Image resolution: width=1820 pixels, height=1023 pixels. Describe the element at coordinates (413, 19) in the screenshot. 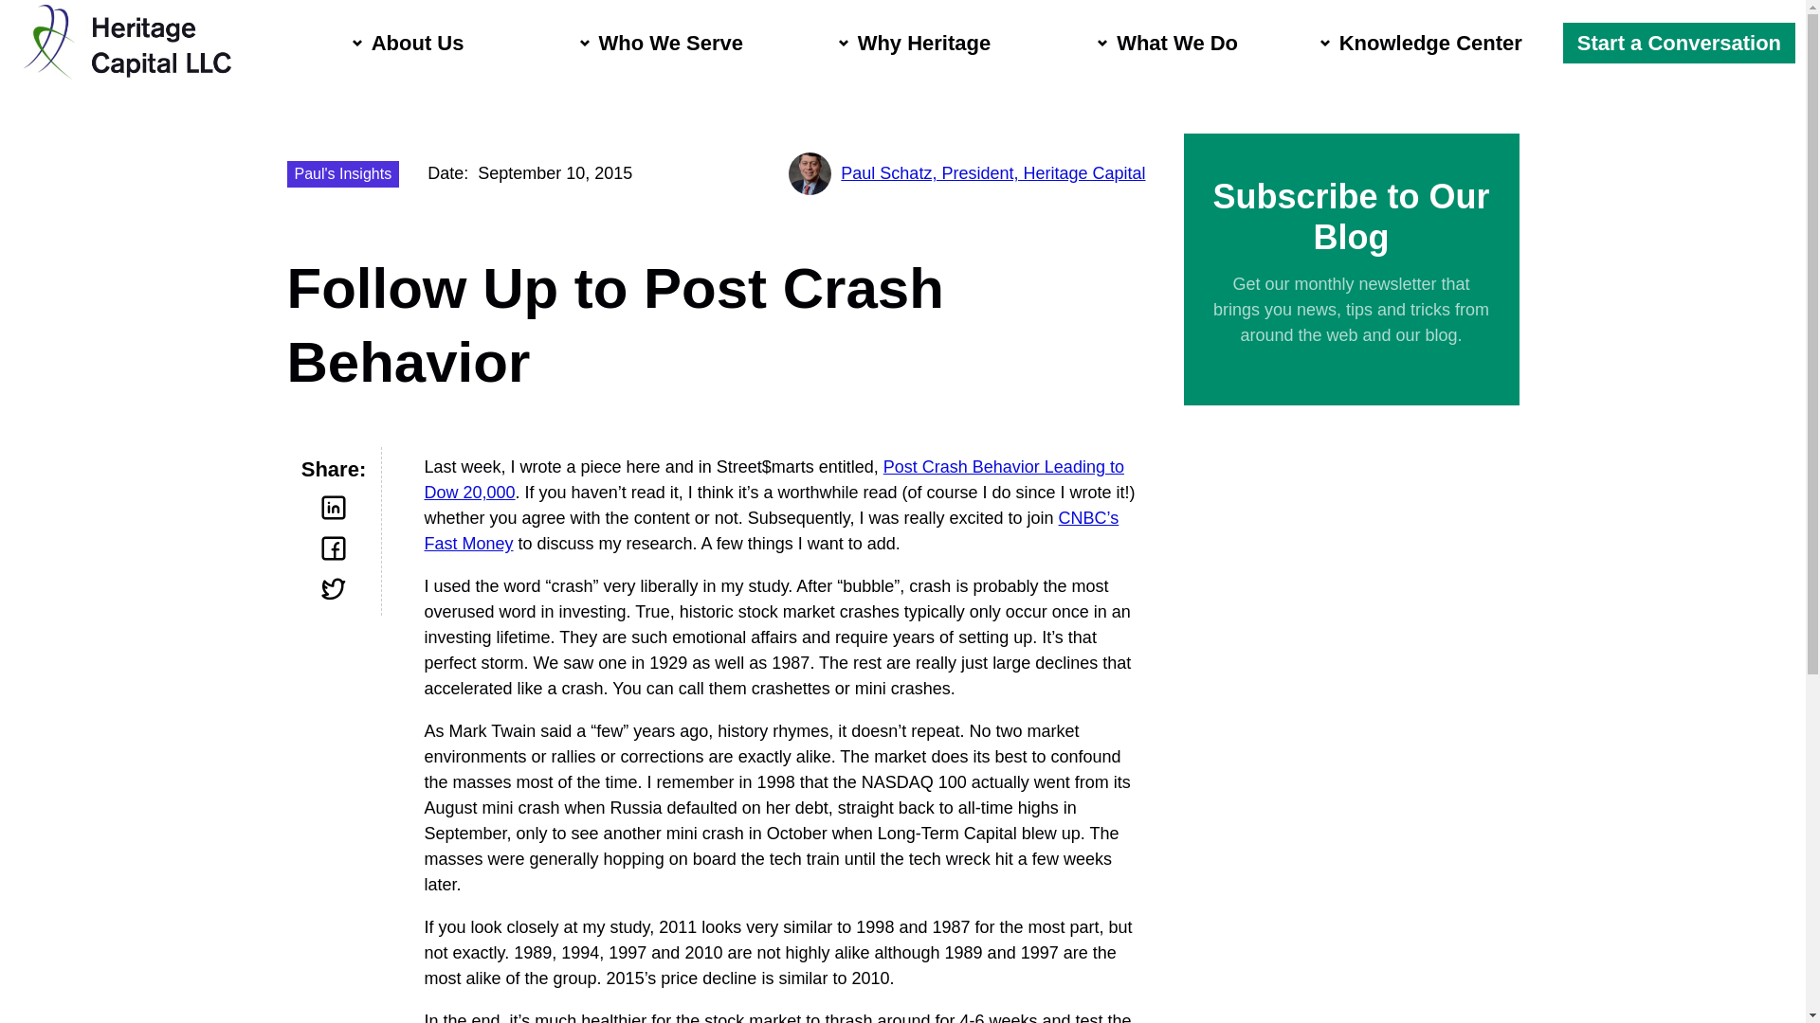

I see `About Us` at that location.